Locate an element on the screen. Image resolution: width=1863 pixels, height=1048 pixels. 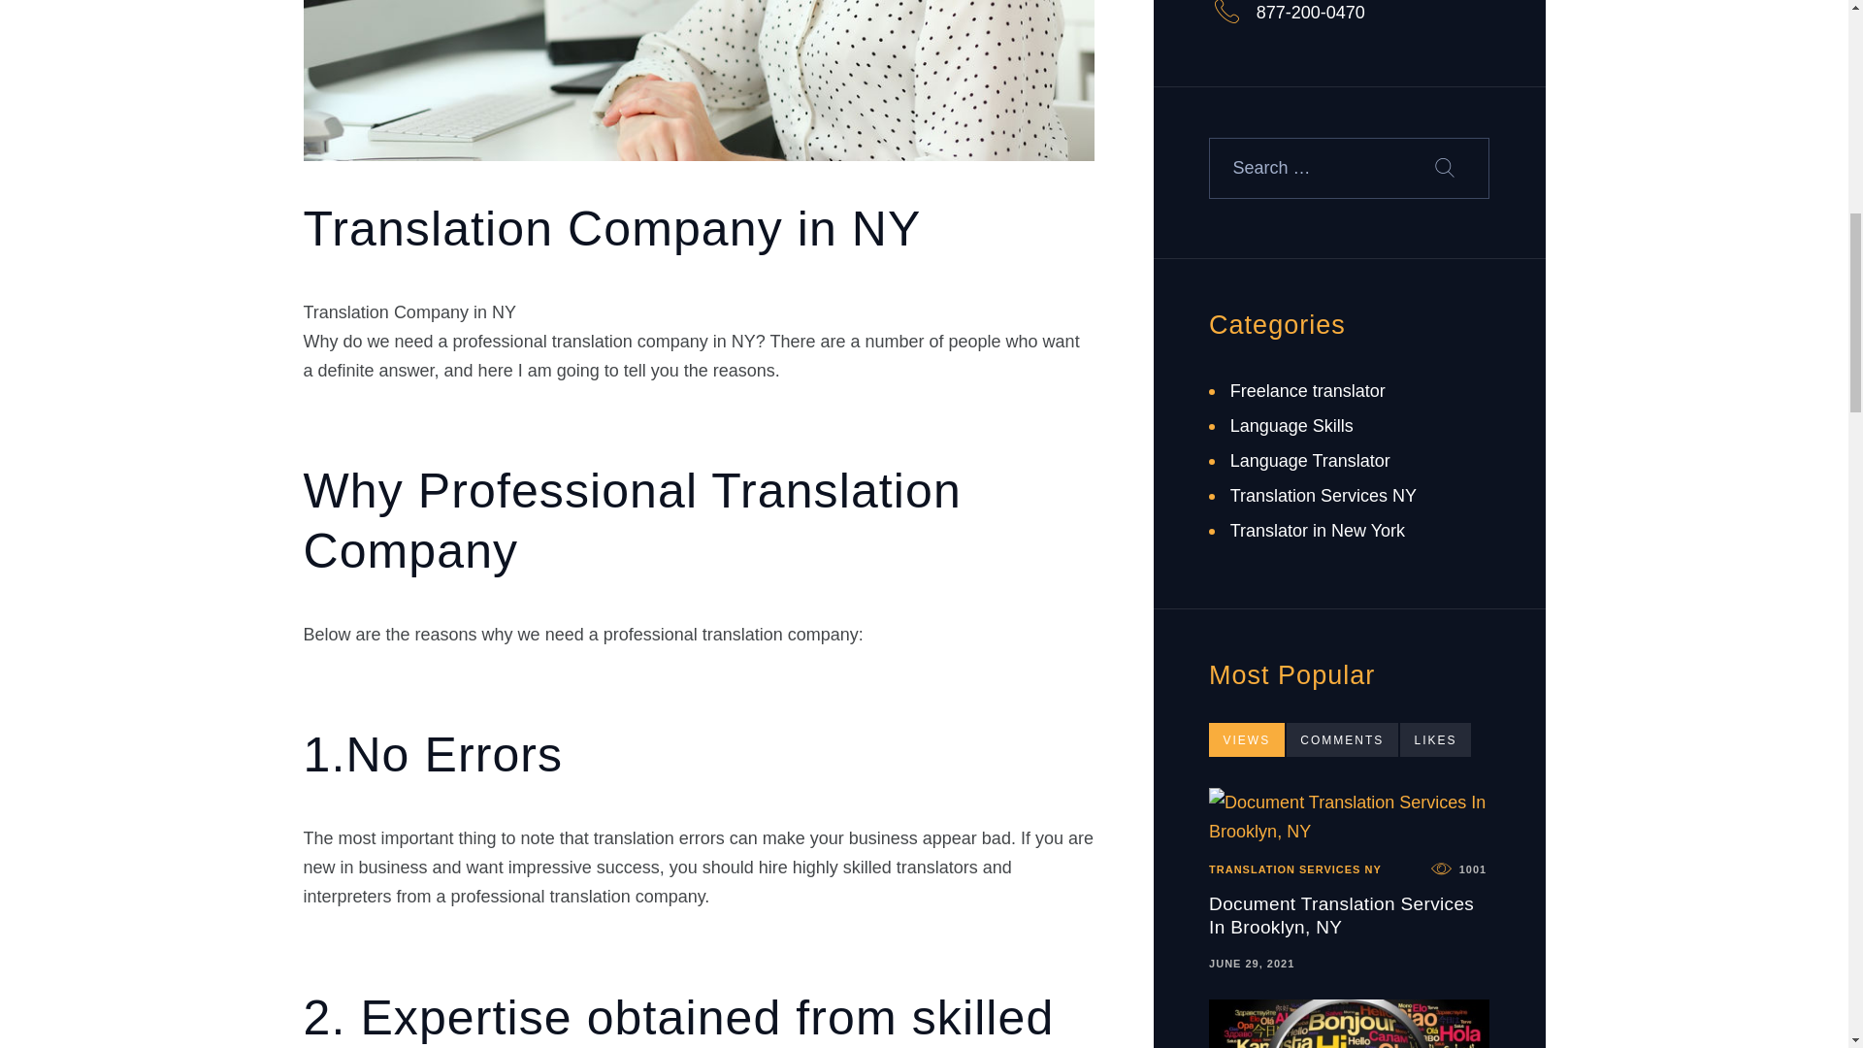
Search is located at coordinates (1456, 168).